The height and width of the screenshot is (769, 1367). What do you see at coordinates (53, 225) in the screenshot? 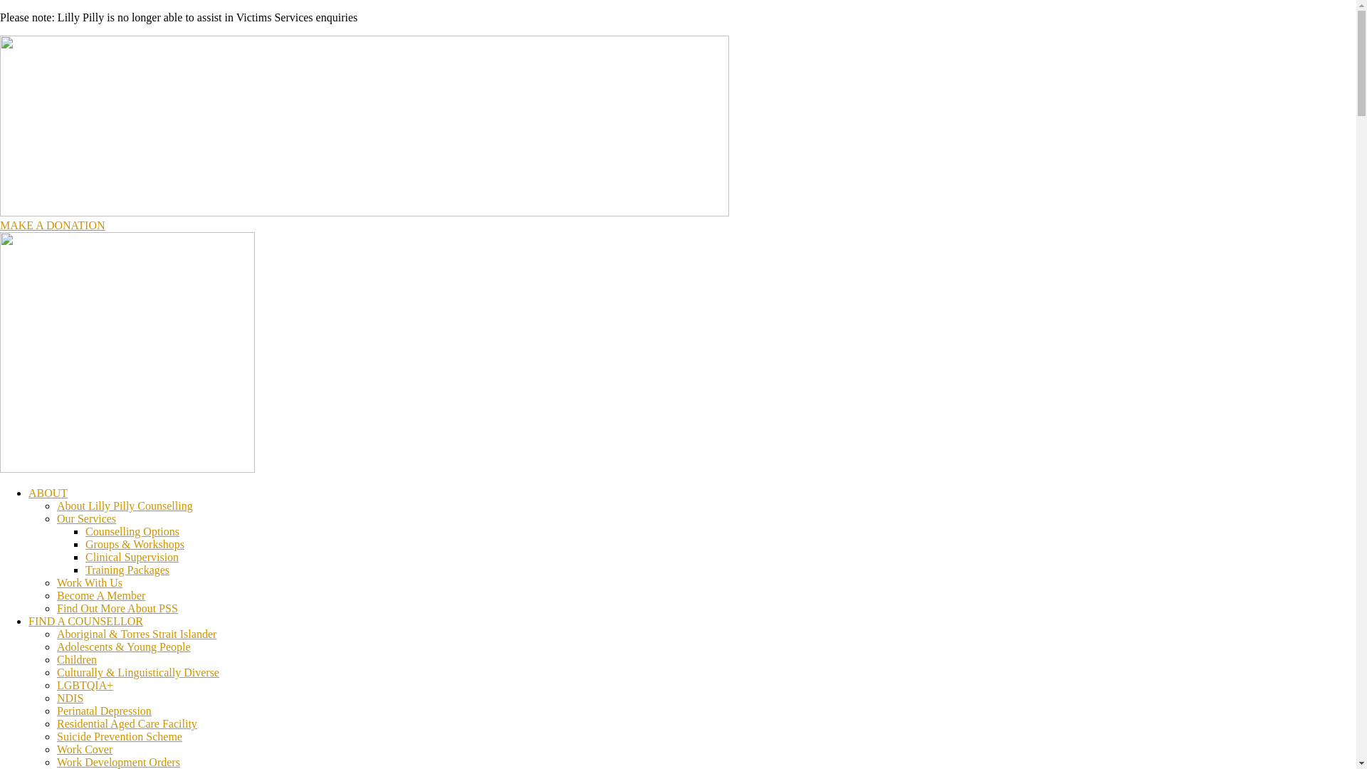
I see `MAKE A DONATION` at bounding box center [53, 225].